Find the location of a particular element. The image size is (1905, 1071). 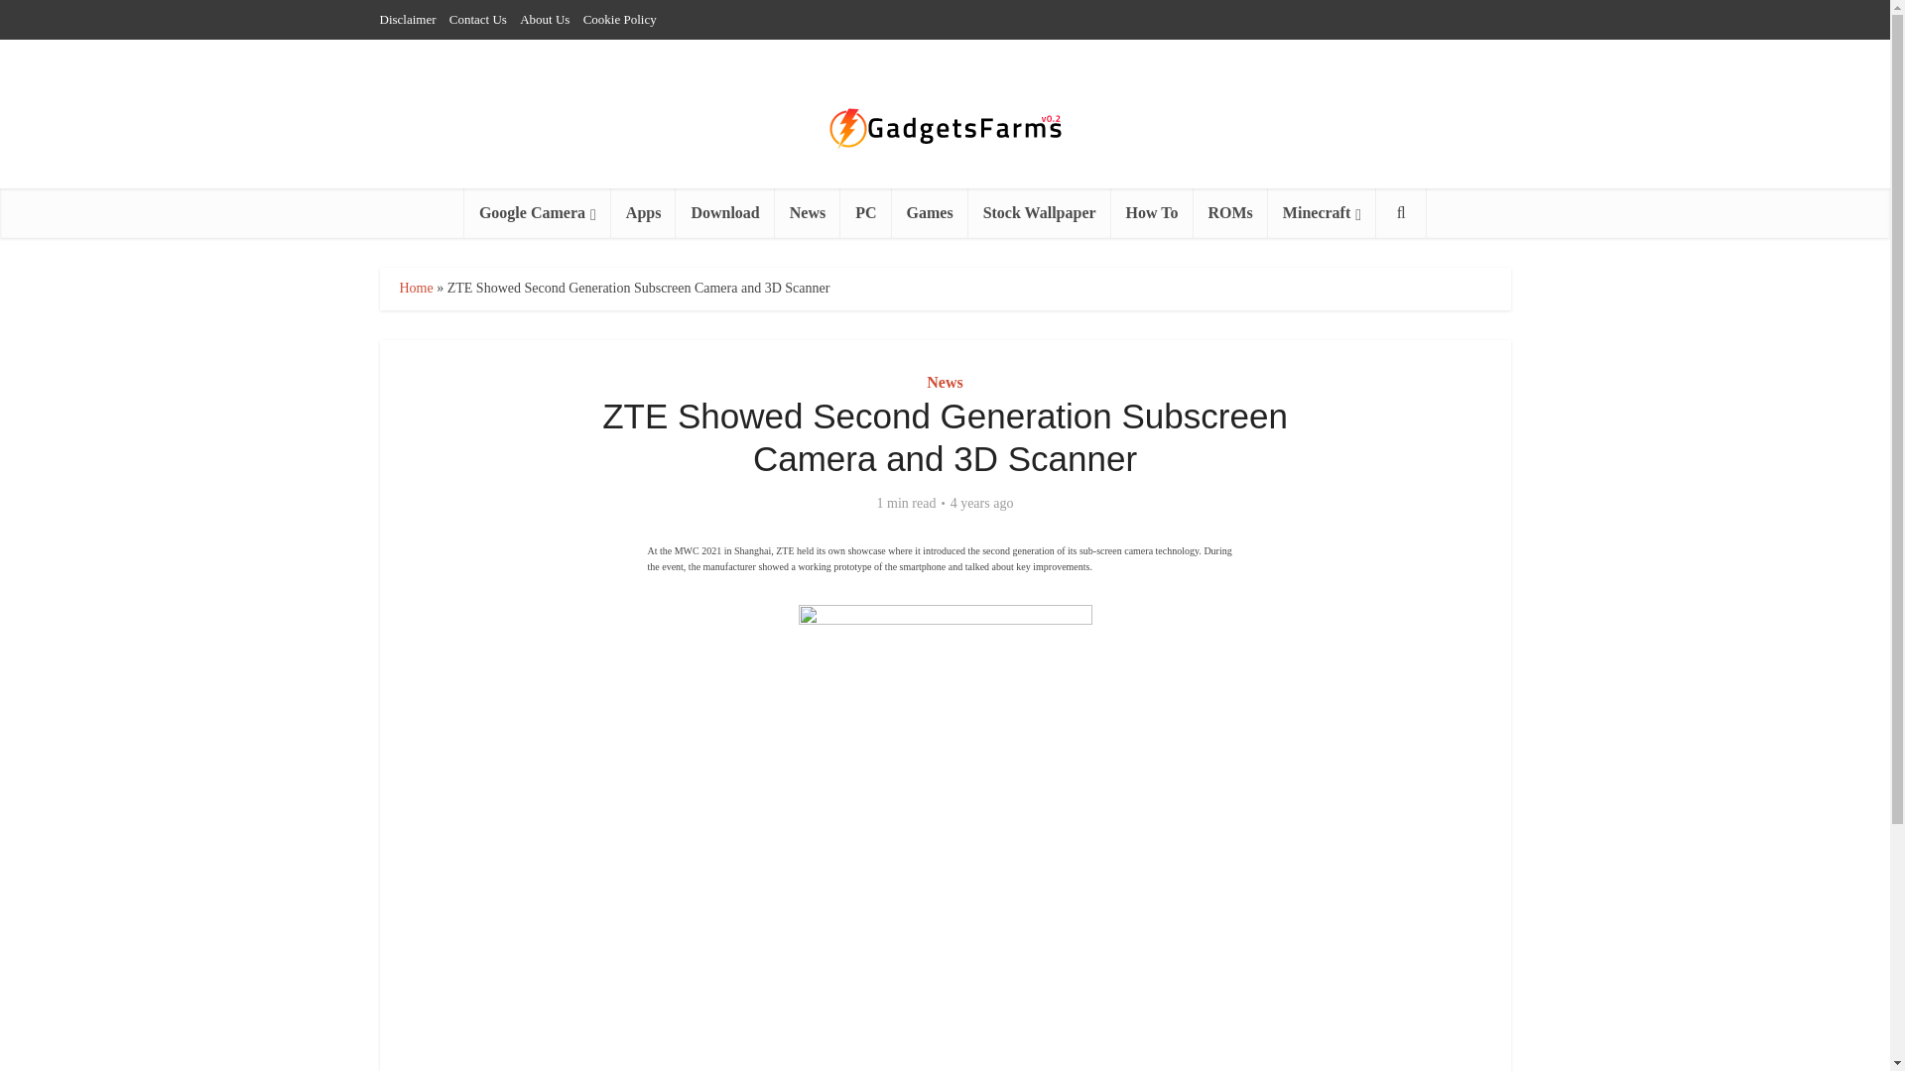

How To is located at coordinates (1152, 212).